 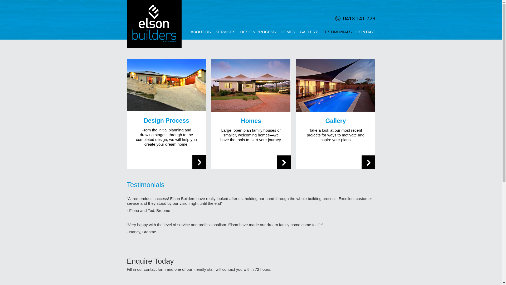 I want to click on SERVICES, so click(x=226, y=32).